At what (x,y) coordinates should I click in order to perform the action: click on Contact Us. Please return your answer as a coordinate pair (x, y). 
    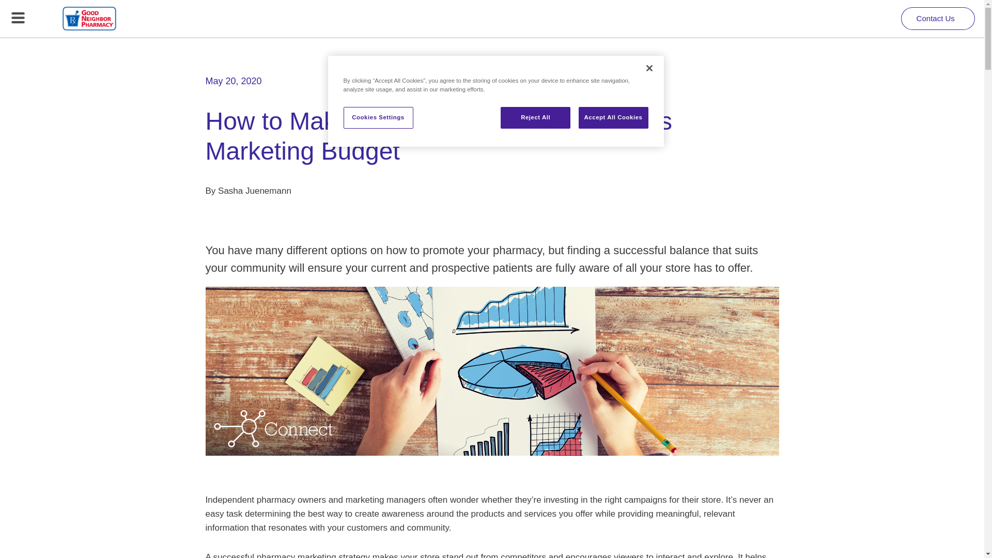
    Looking at the image, I should click on (938, 19).